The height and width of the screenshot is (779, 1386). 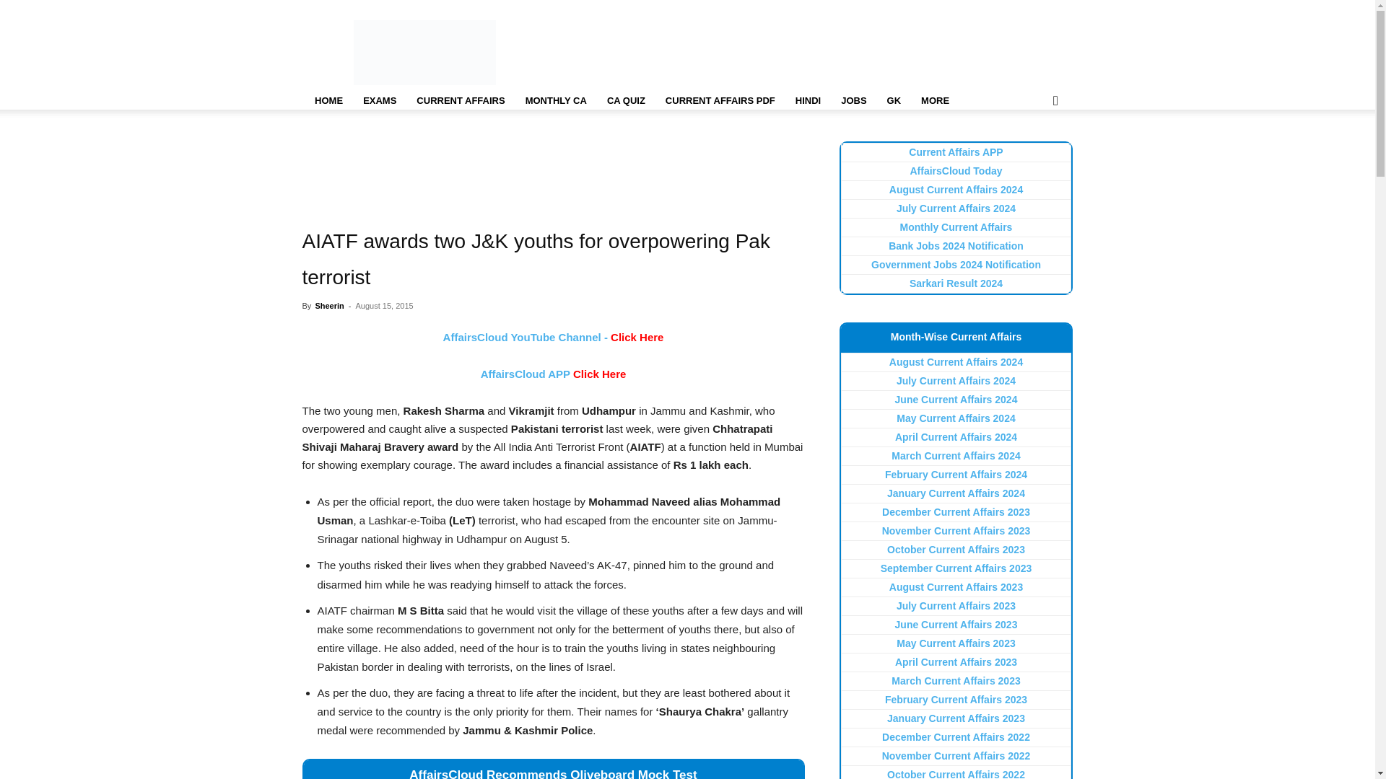 I want to click on Current Affairs Hindi, so click(x=808, y=101).